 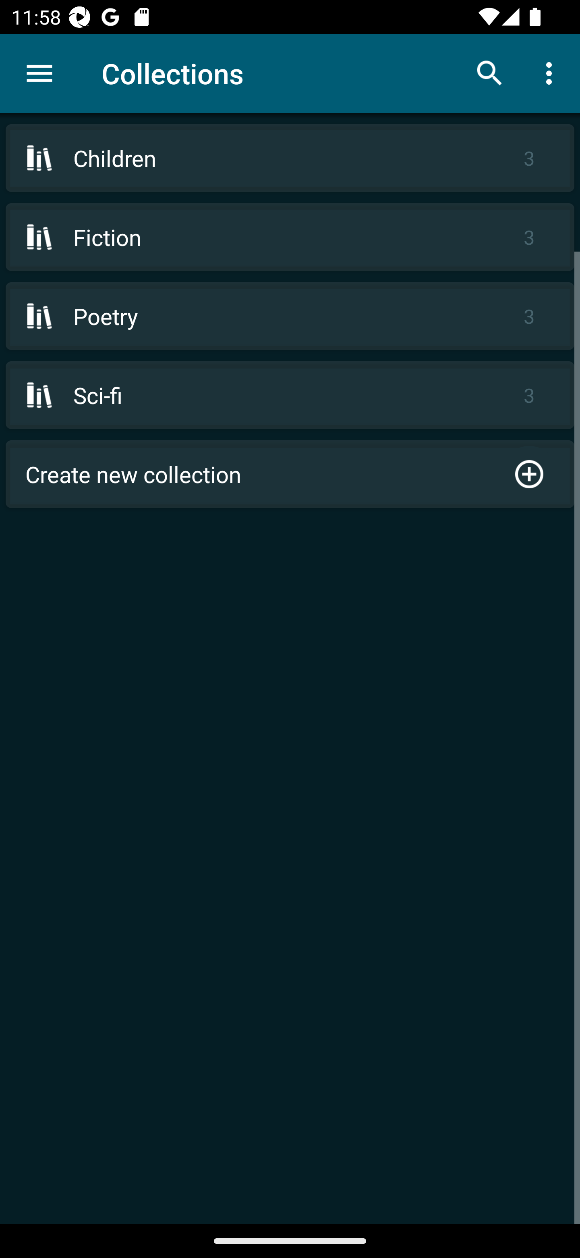 I want to click on Create new collection, so click(x=290, y=474).